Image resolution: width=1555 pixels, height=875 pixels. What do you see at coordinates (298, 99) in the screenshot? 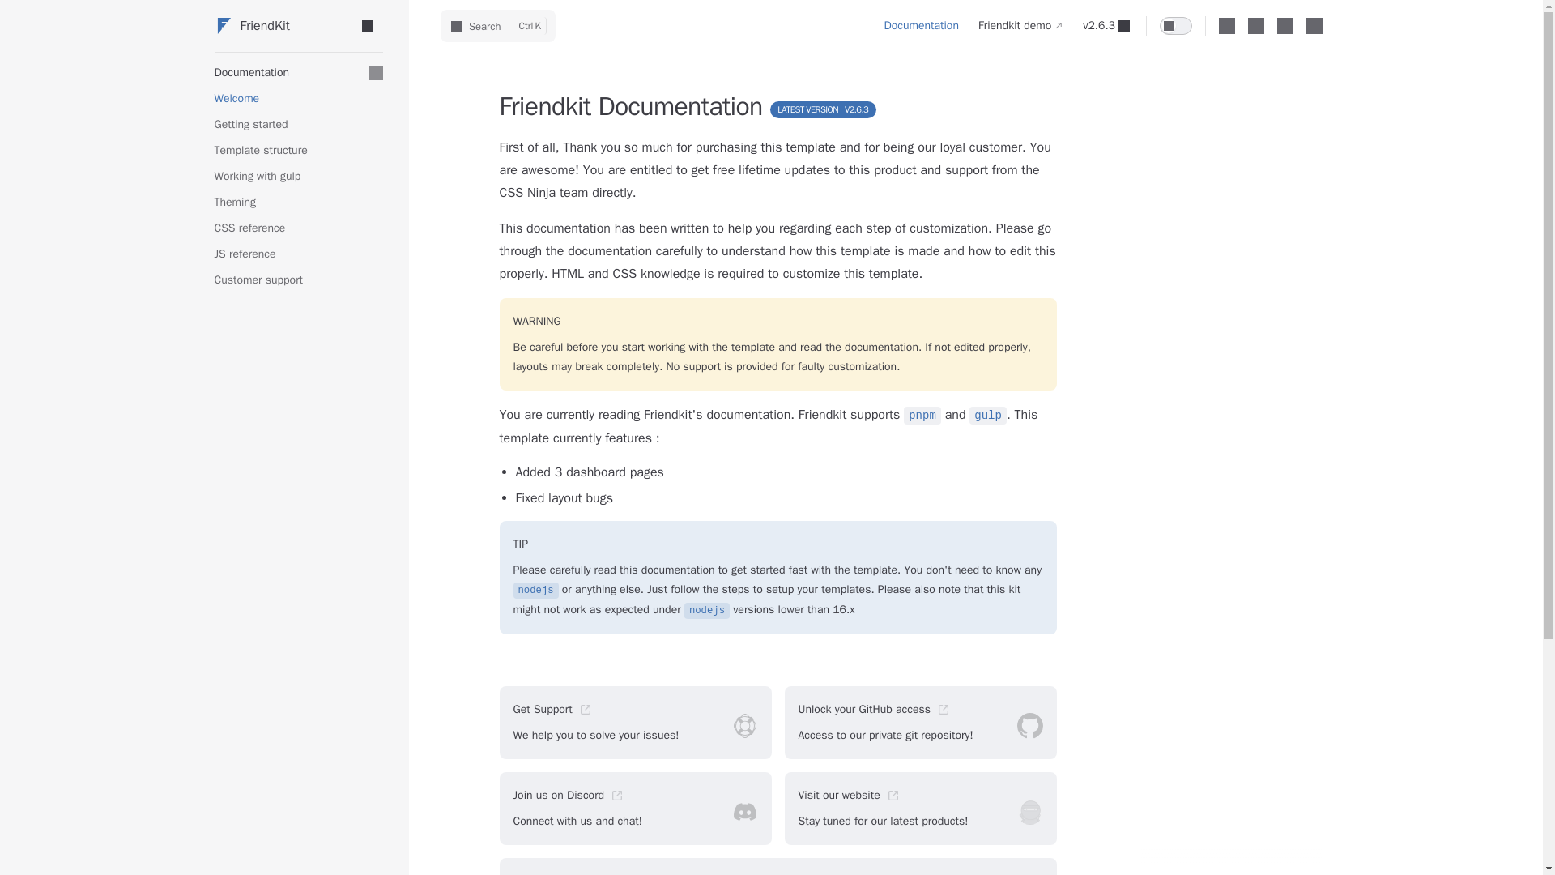
I see `Skip to content` at bounding box center [298, 99].